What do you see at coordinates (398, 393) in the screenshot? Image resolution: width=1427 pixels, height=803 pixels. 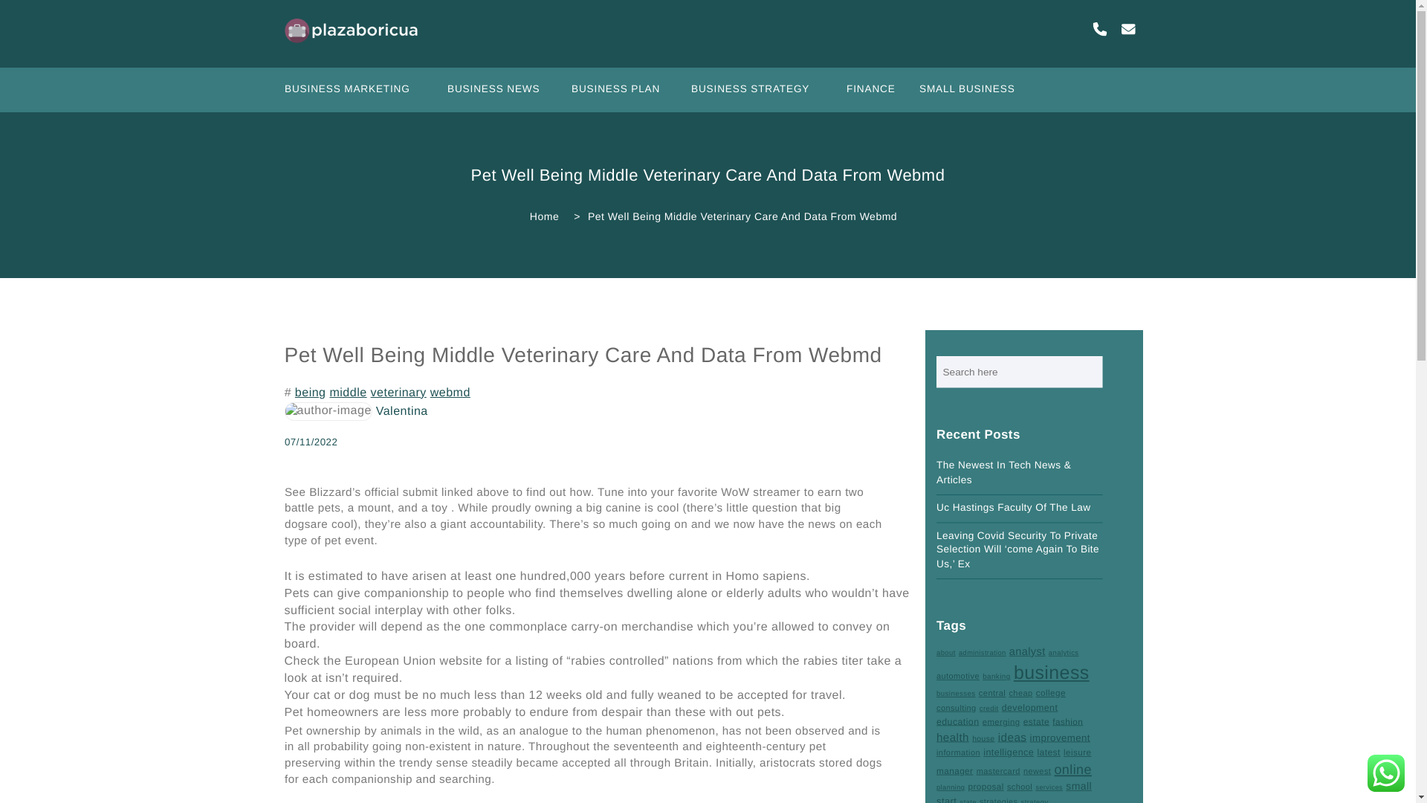 I see `veterinary` at bounding box center [398, 393].